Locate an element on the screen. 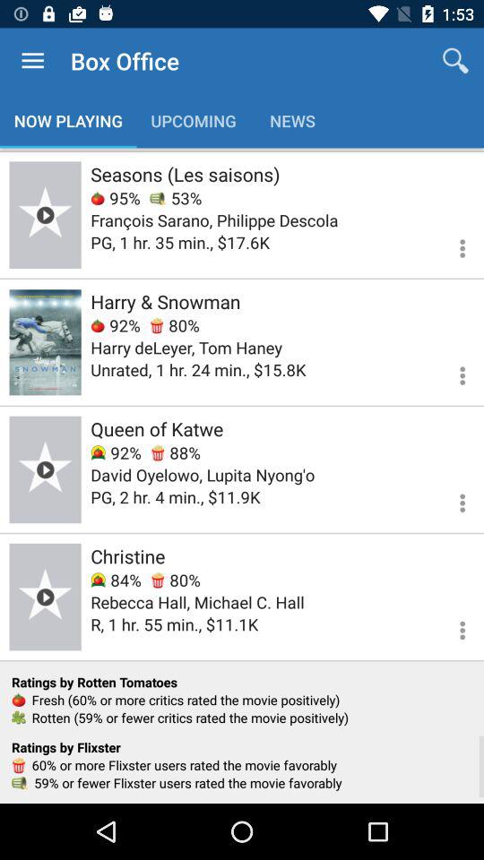 This screenshot has width=484, height=860. choose seasons (les saisons) item is located at coordinates (185, 174).